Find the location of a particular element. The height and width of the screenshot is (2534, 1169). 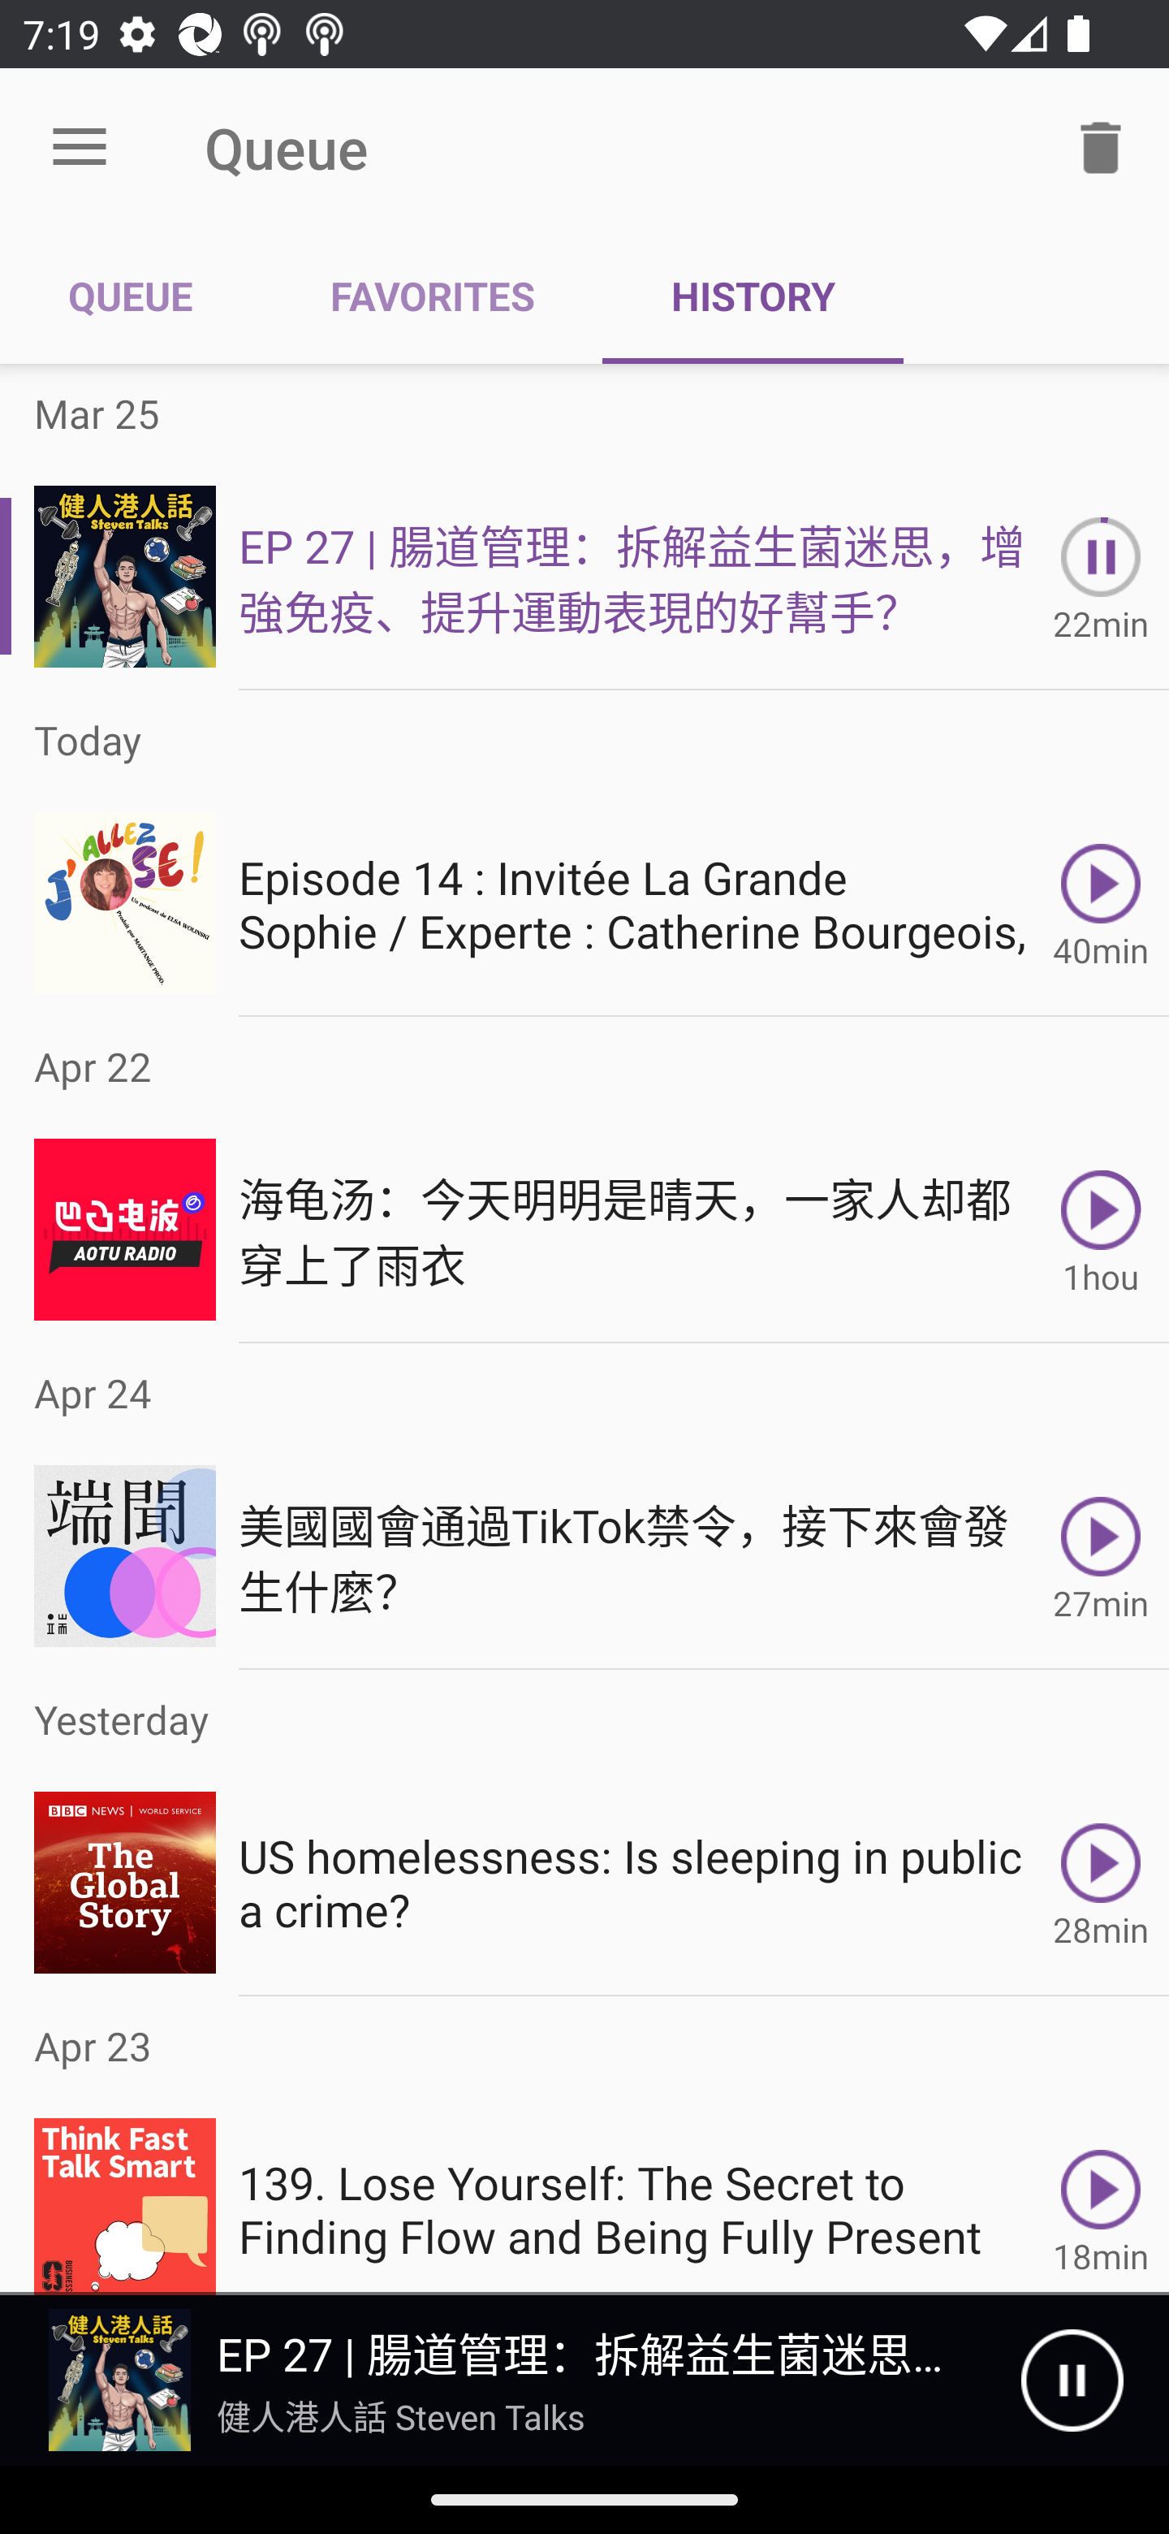

Pause is located at coordinates (1072, 2380).